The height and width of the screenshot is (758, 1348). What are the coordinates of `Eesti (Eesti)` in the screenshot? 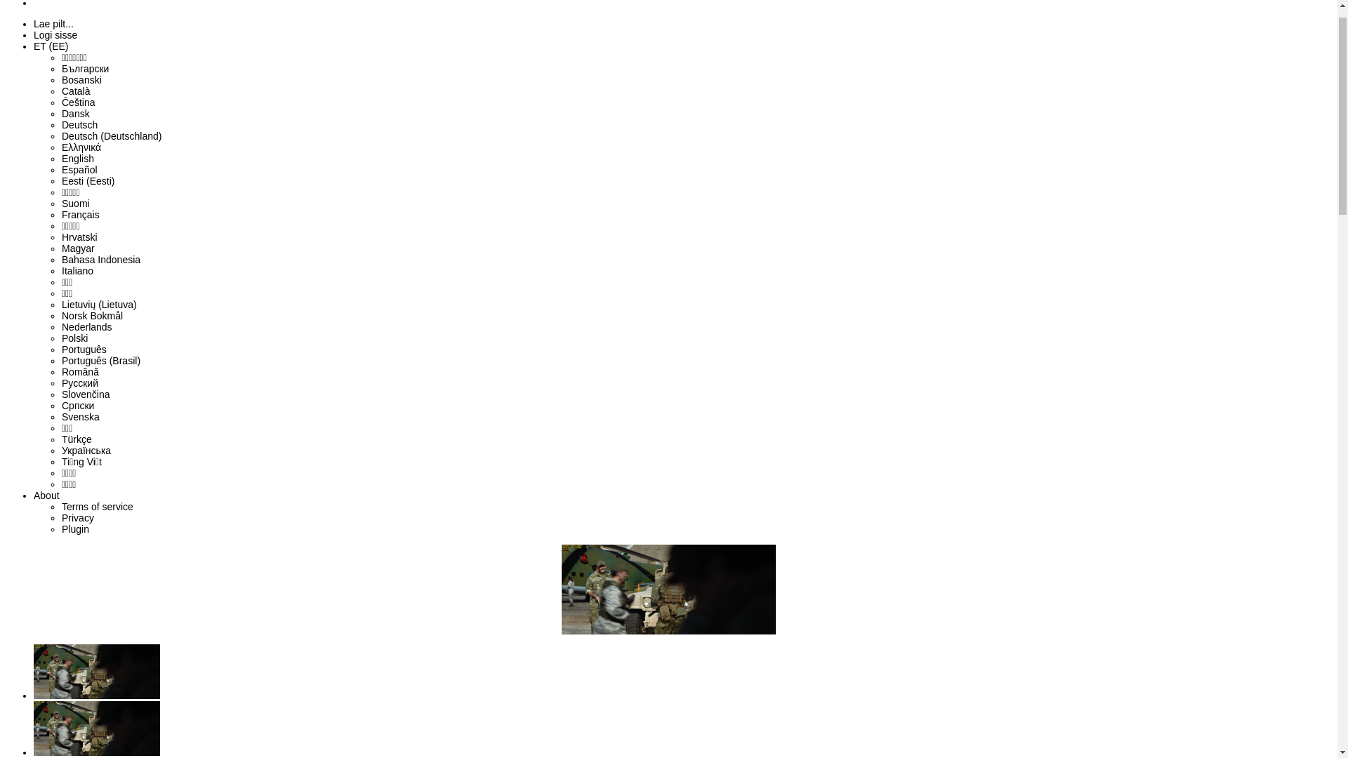 It's located at (88, 211).